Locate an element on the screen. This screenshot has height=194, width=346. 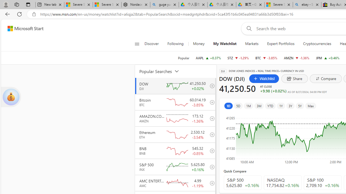
AAPL APPLE INC. increase 228.03 +0.85 +0.37% is located at coordinates (208, 58).